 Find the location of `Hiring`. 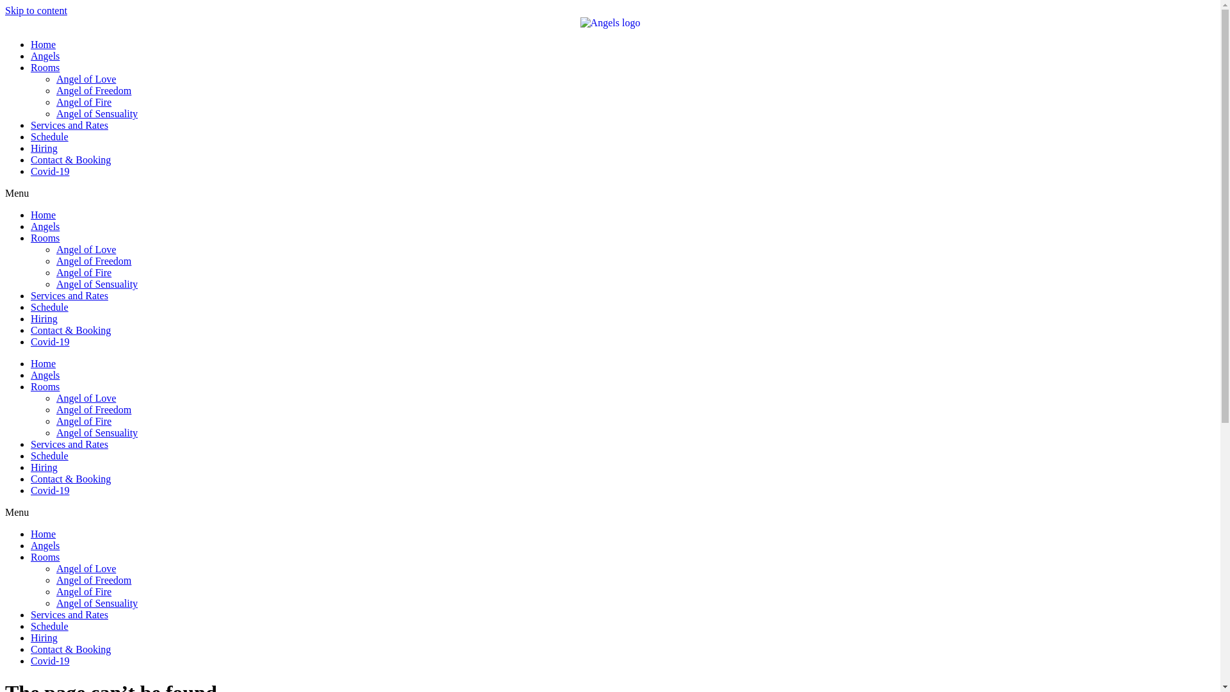

Hiring is located at coordinates (44, 149).